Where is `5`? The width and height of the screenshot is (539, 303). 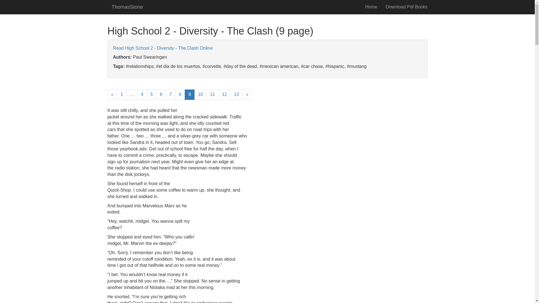 5 is located at coordinates (152, 95).